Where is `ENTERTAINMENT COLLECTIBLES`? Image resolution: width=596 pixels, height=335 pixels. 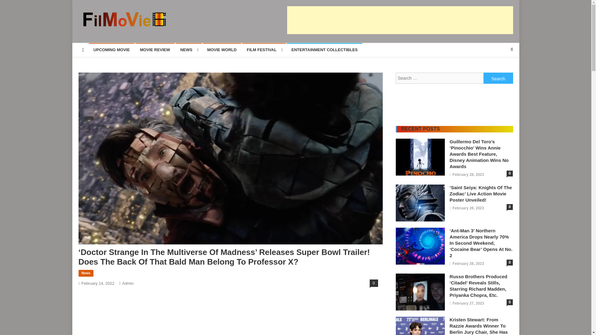 ENTERTAINMENT COLLECTIBLES is located at coordinates (324, 50).